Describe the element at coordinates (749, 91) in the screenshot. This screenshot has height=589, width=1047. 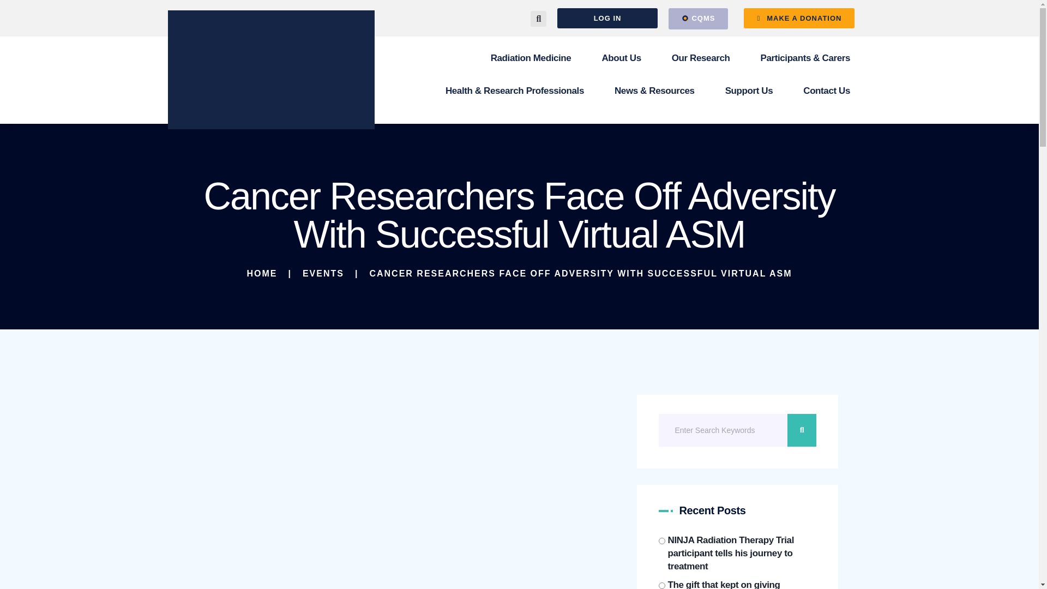
I see `Support Us` at that location.